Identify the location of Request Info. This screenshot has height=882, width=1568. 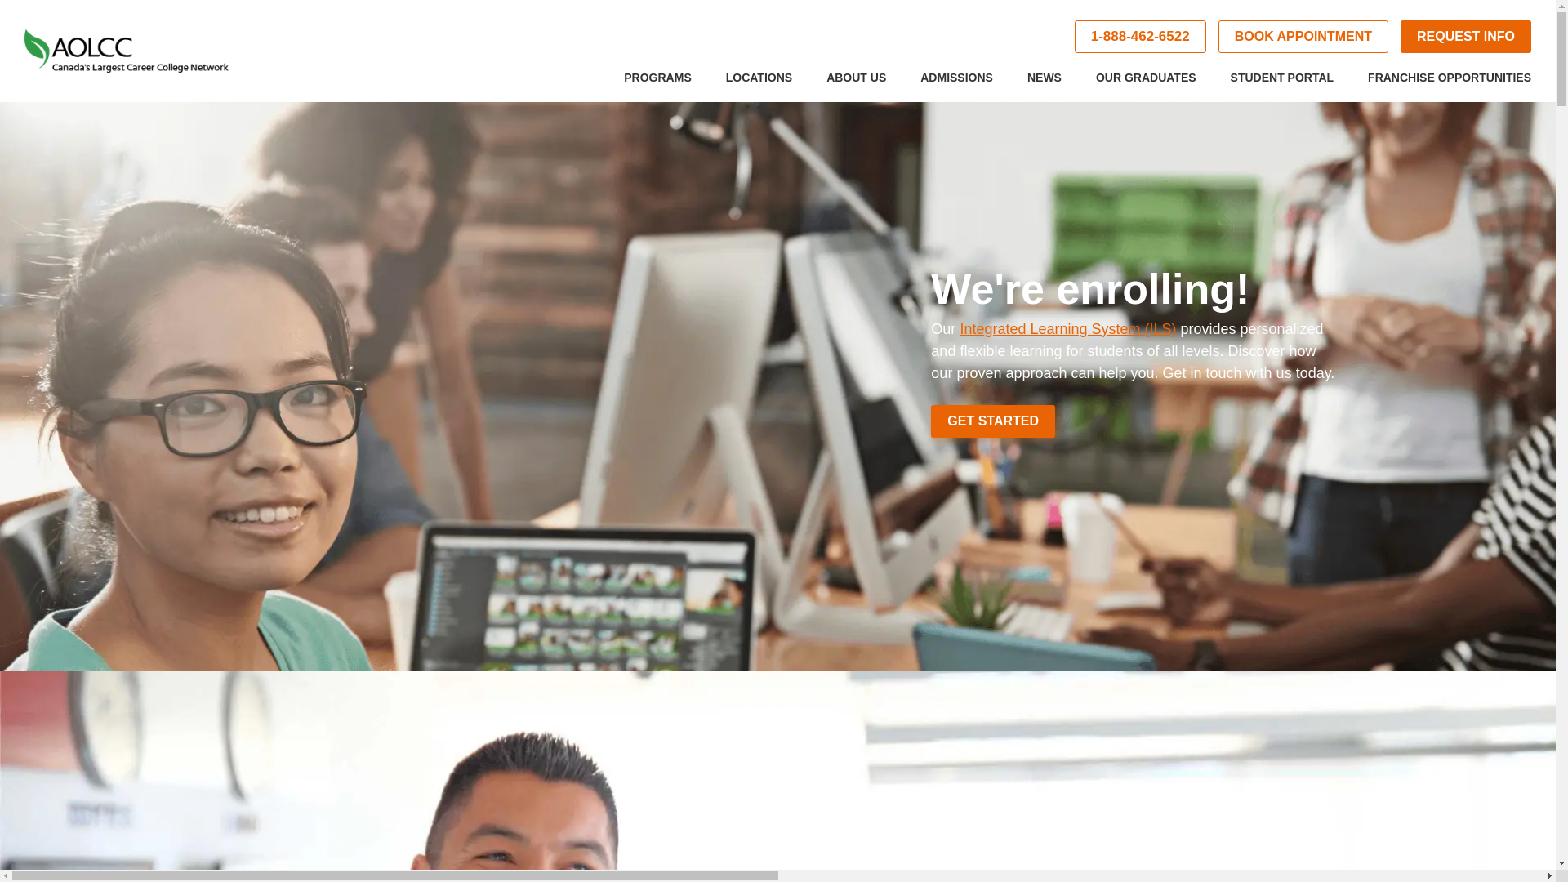
(1465, 36).